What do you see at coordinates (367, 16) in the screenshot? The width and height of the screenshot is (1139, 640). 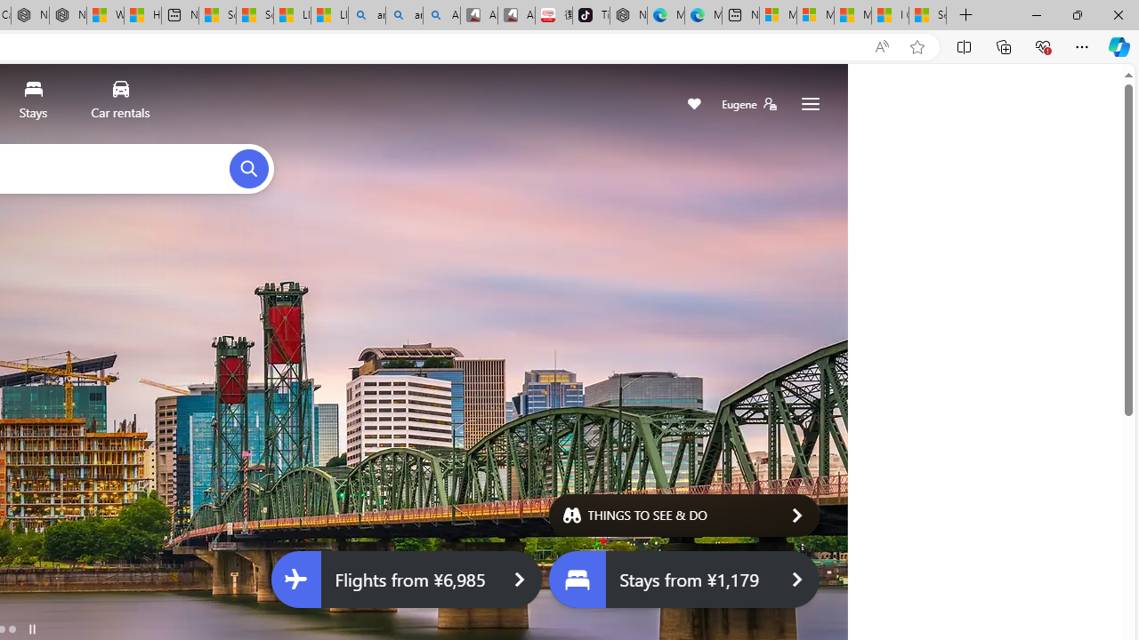 I see `amazon - Search` at bounding box center [367, 16].